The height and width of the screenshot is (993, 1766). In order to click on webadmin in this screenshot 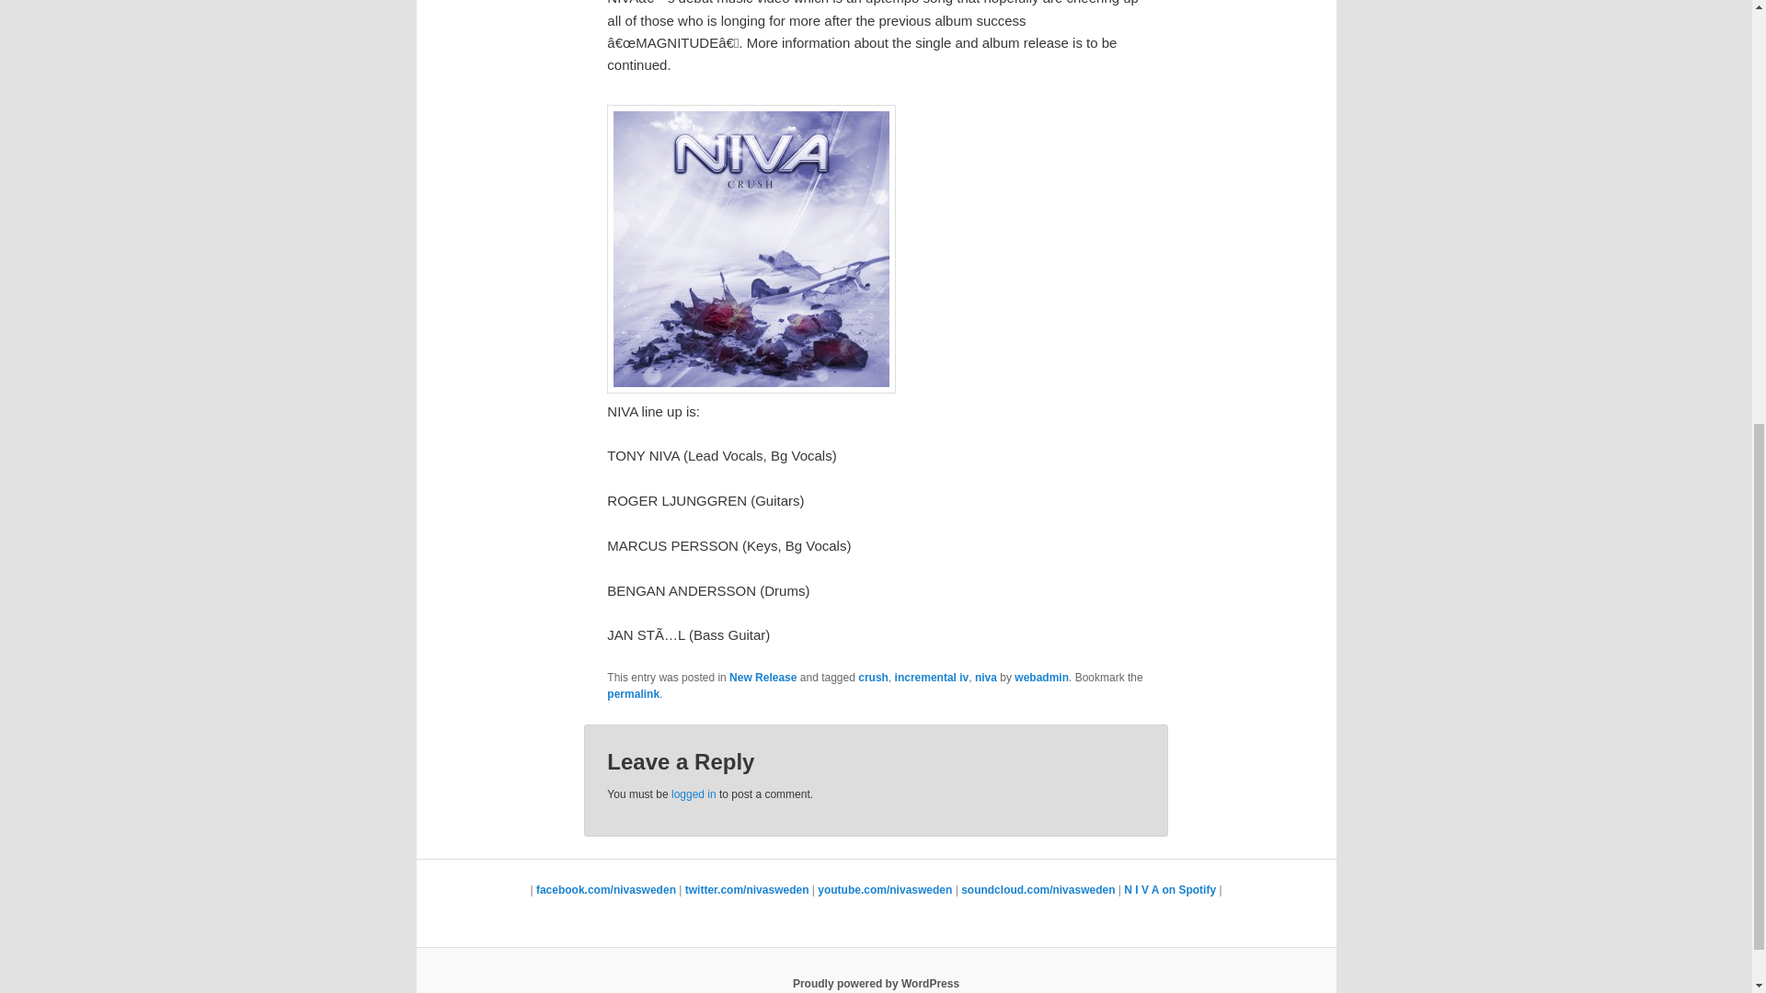, I will do `click(1041, 678)`.